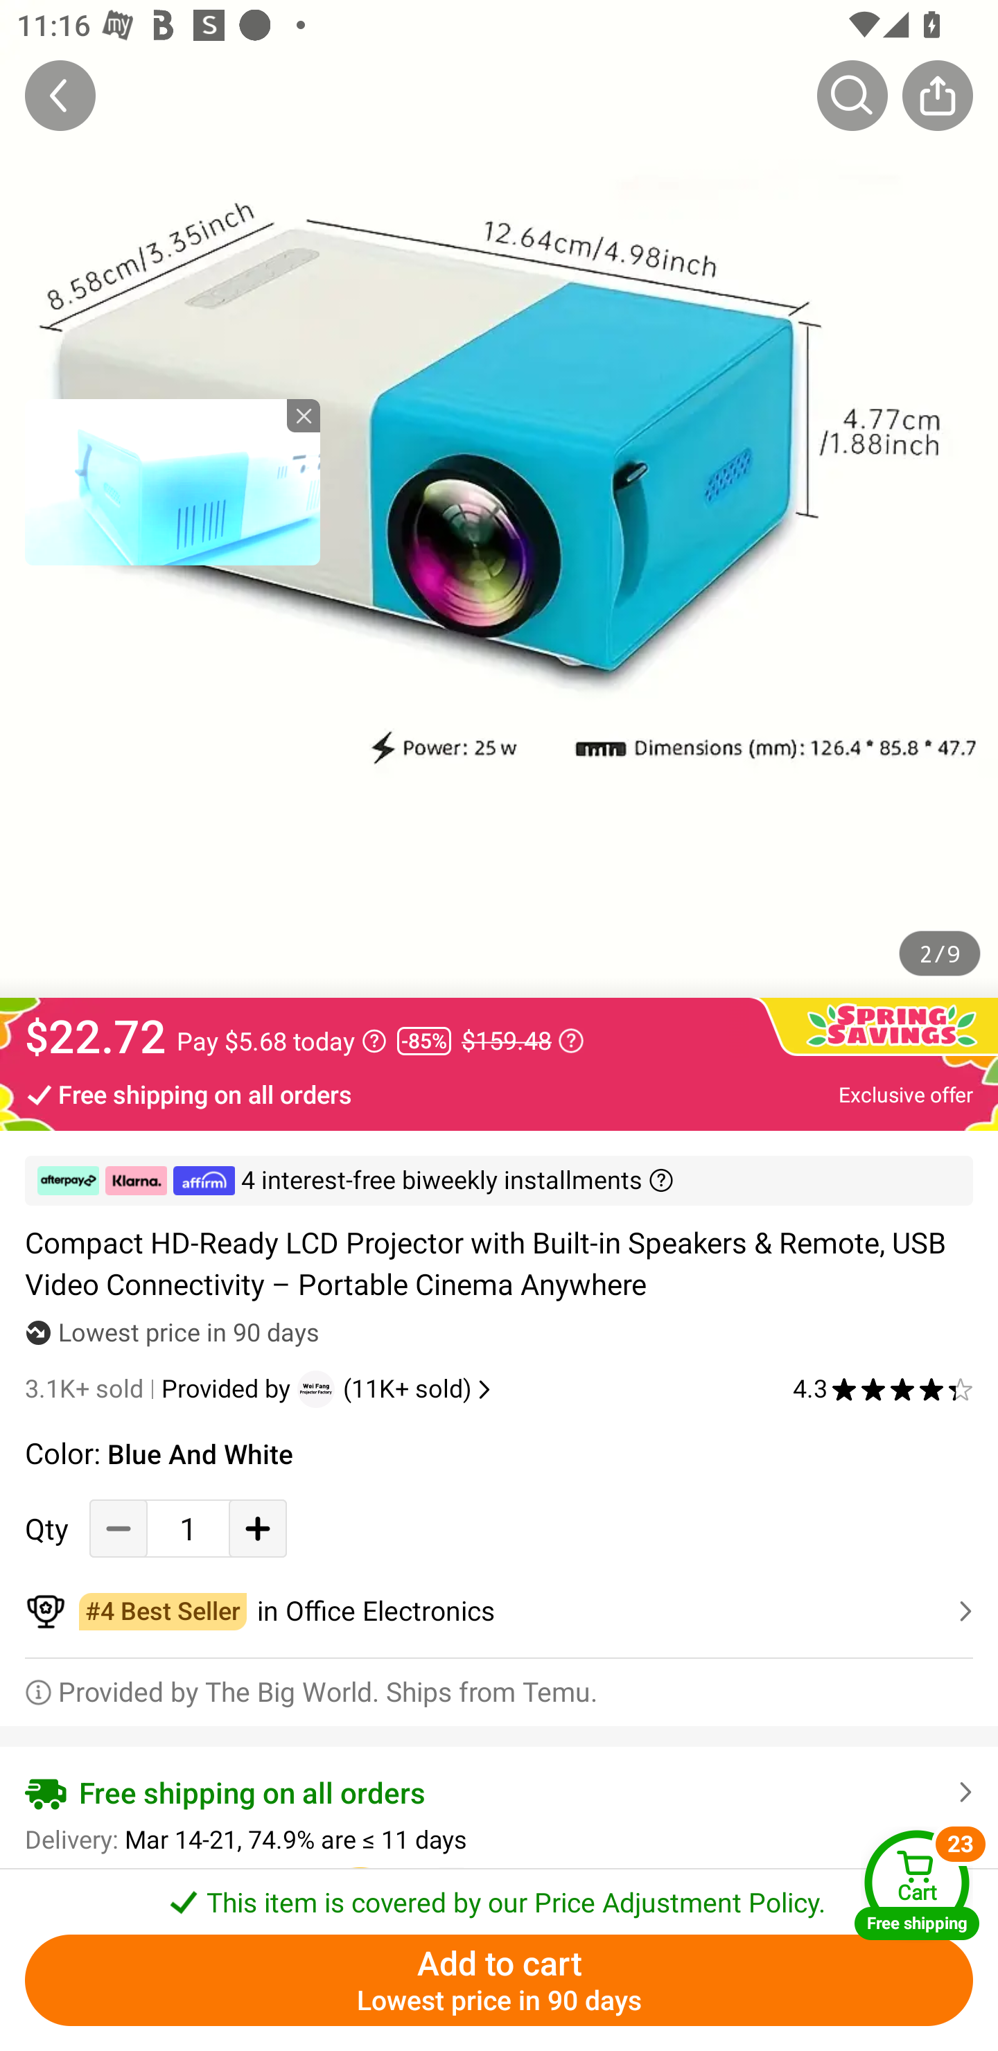 This screenshot has width=998, height=2051. What do you see at coordinates (281, 1041) in the screenshot?
I see `Pay $5.68 today  ` at bounding box center [281, 1041].